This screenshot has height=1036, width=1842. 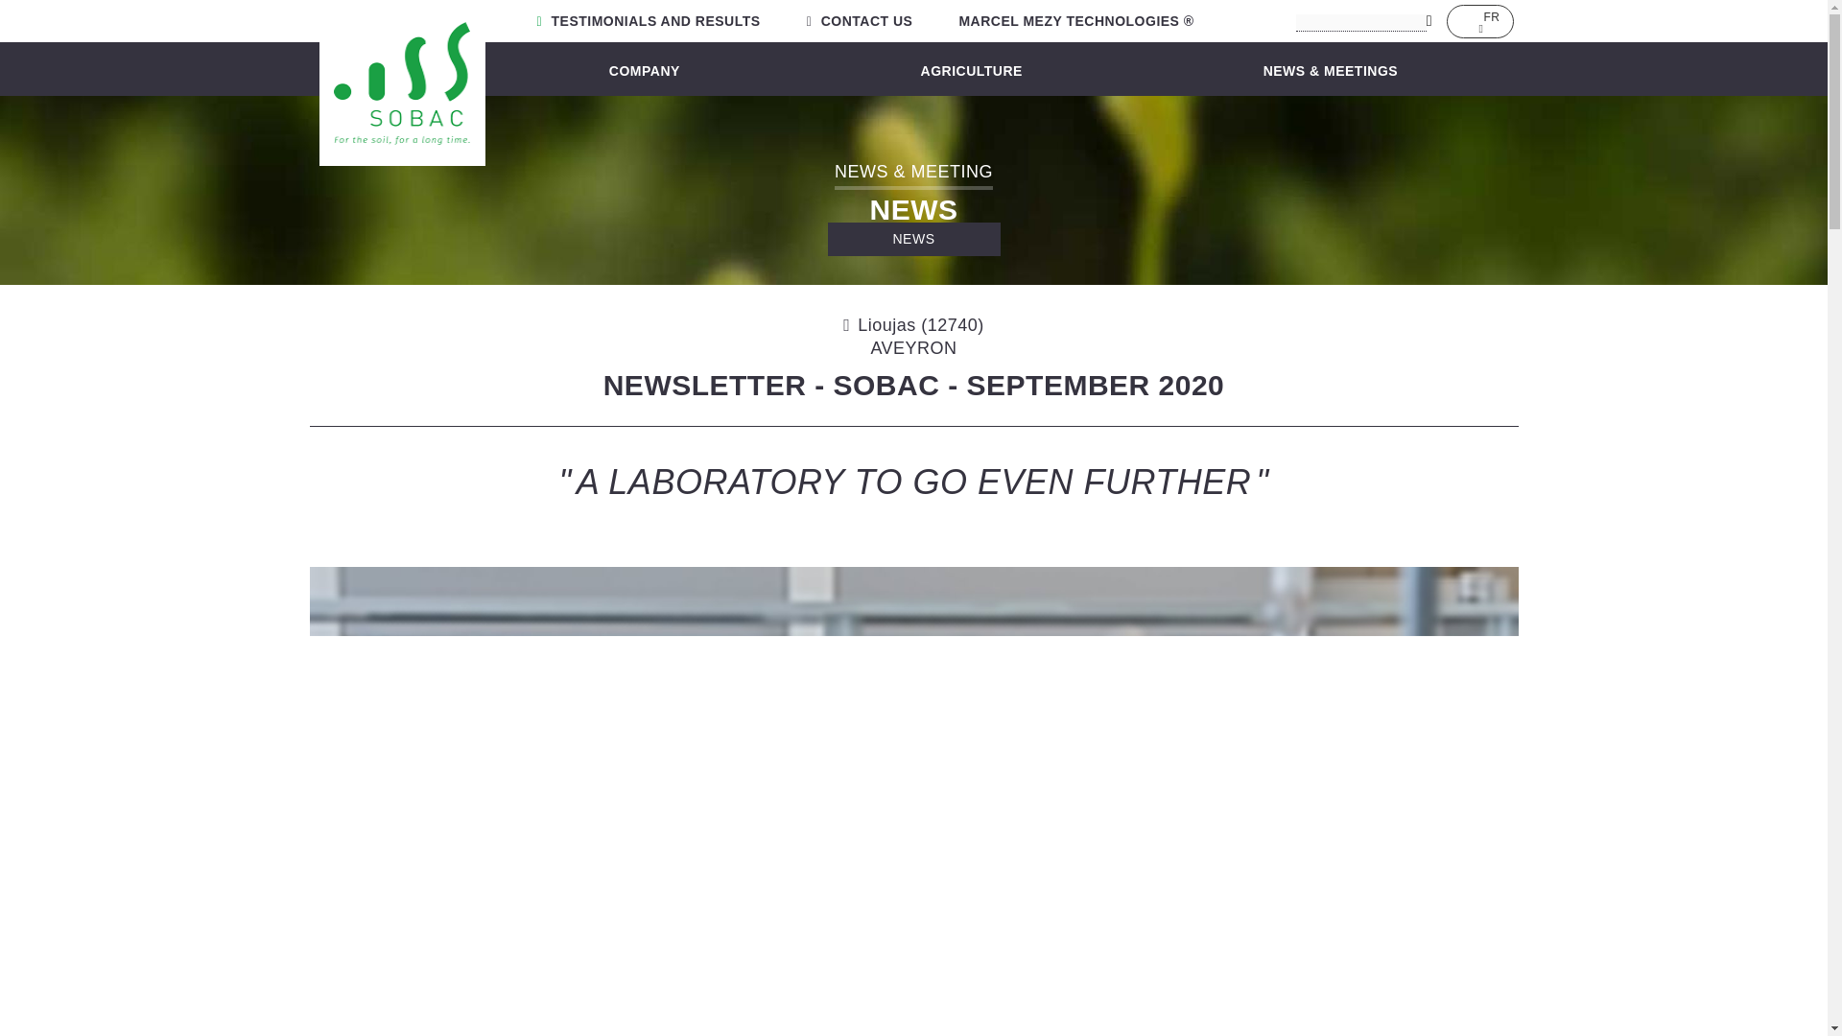 I want to click on TESTIMONIALS AND RESULTS, so click(x=649, y=21).